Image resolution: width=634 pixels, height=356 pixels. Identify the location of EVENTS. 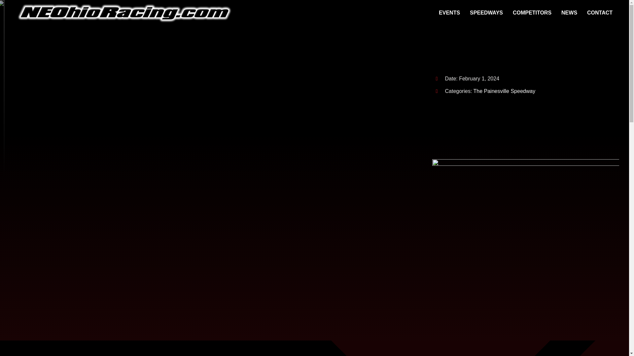
(449, 13).